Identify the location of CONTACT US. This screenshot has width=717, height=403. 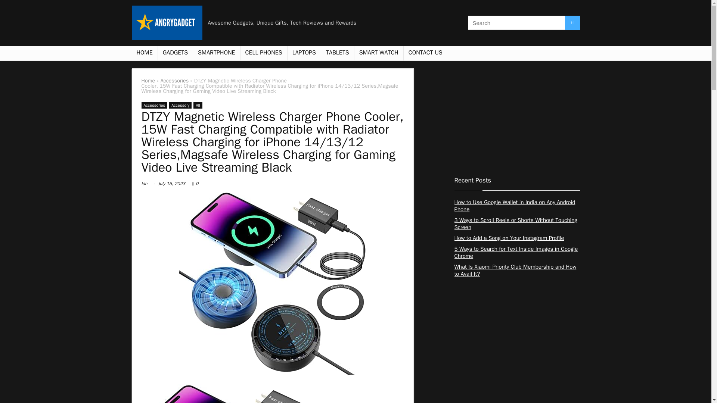
(425, 53).